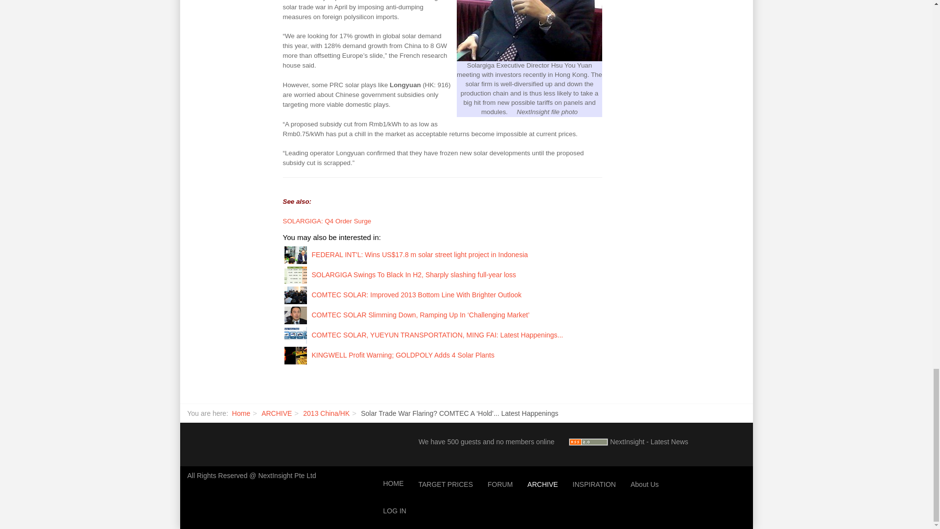 The width and height of the screenshot is (940, 529). I want to click on About Us, so click(644, 485).